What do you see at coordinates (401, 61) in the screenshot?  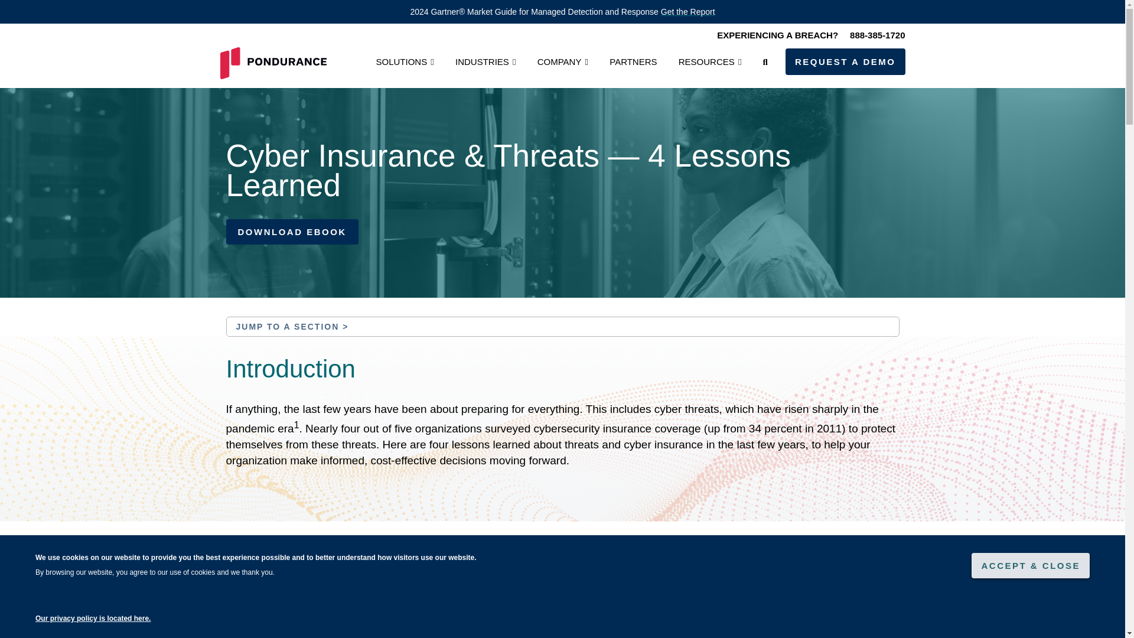 I see `SOLUTIONS` at bounding box center [401, 61].